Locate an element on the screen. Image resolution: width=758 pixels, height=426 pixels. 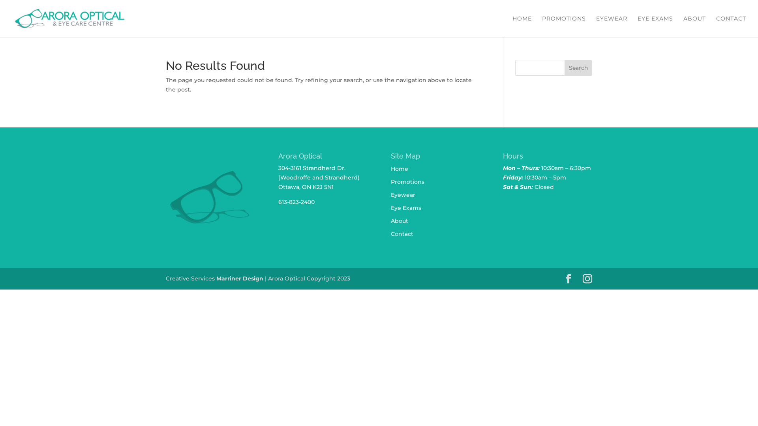
EYE EXAMS is located at coordinates (655, 26).